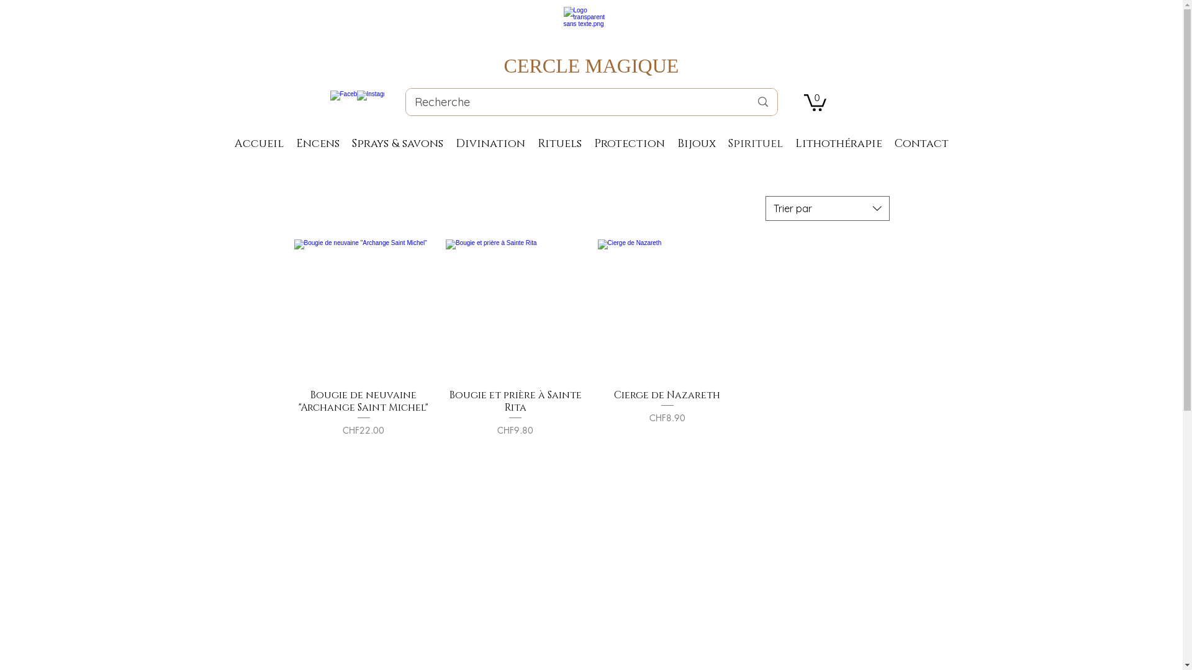 The height and width of the screenshot is (670, 1192). I want to click on Rituels, so click(560, 144).